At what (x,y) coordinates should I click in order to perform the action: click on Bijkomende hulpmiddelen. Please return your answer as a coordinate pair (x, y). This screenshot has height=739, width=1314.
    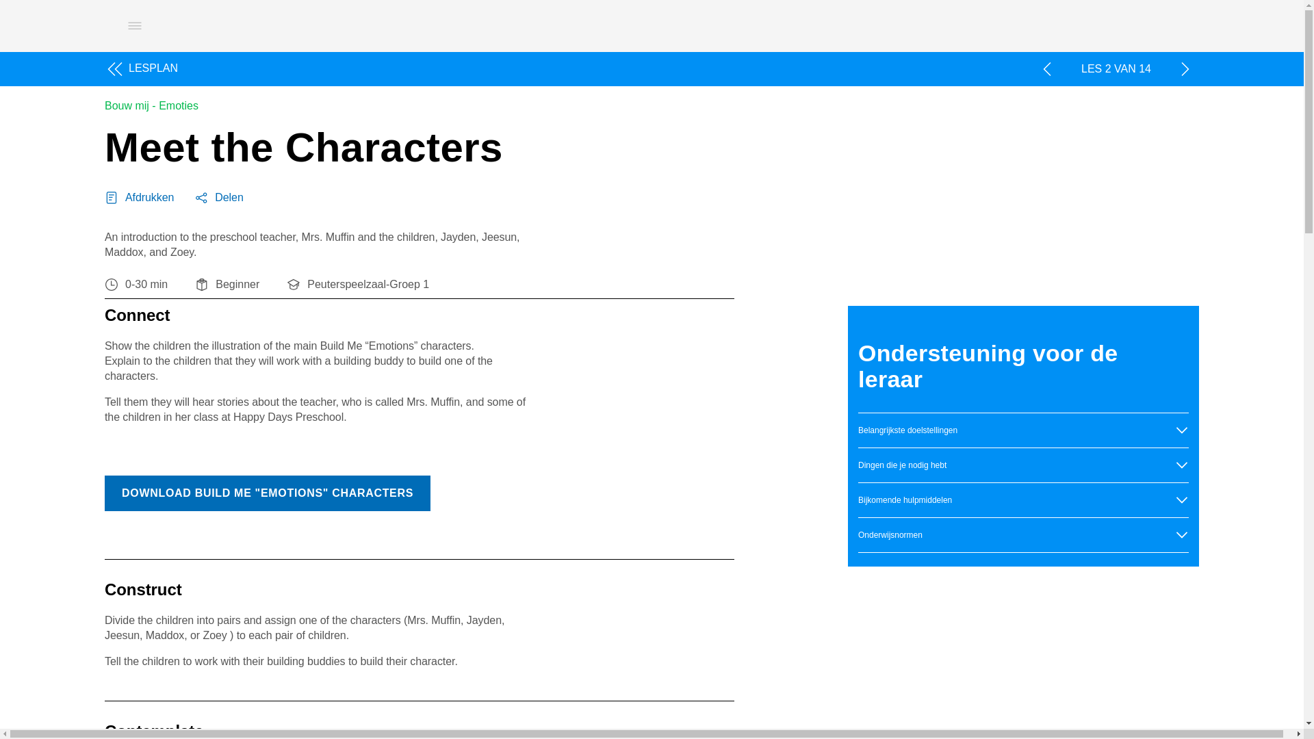
    Looking at the image, I should click on (1023, 500).